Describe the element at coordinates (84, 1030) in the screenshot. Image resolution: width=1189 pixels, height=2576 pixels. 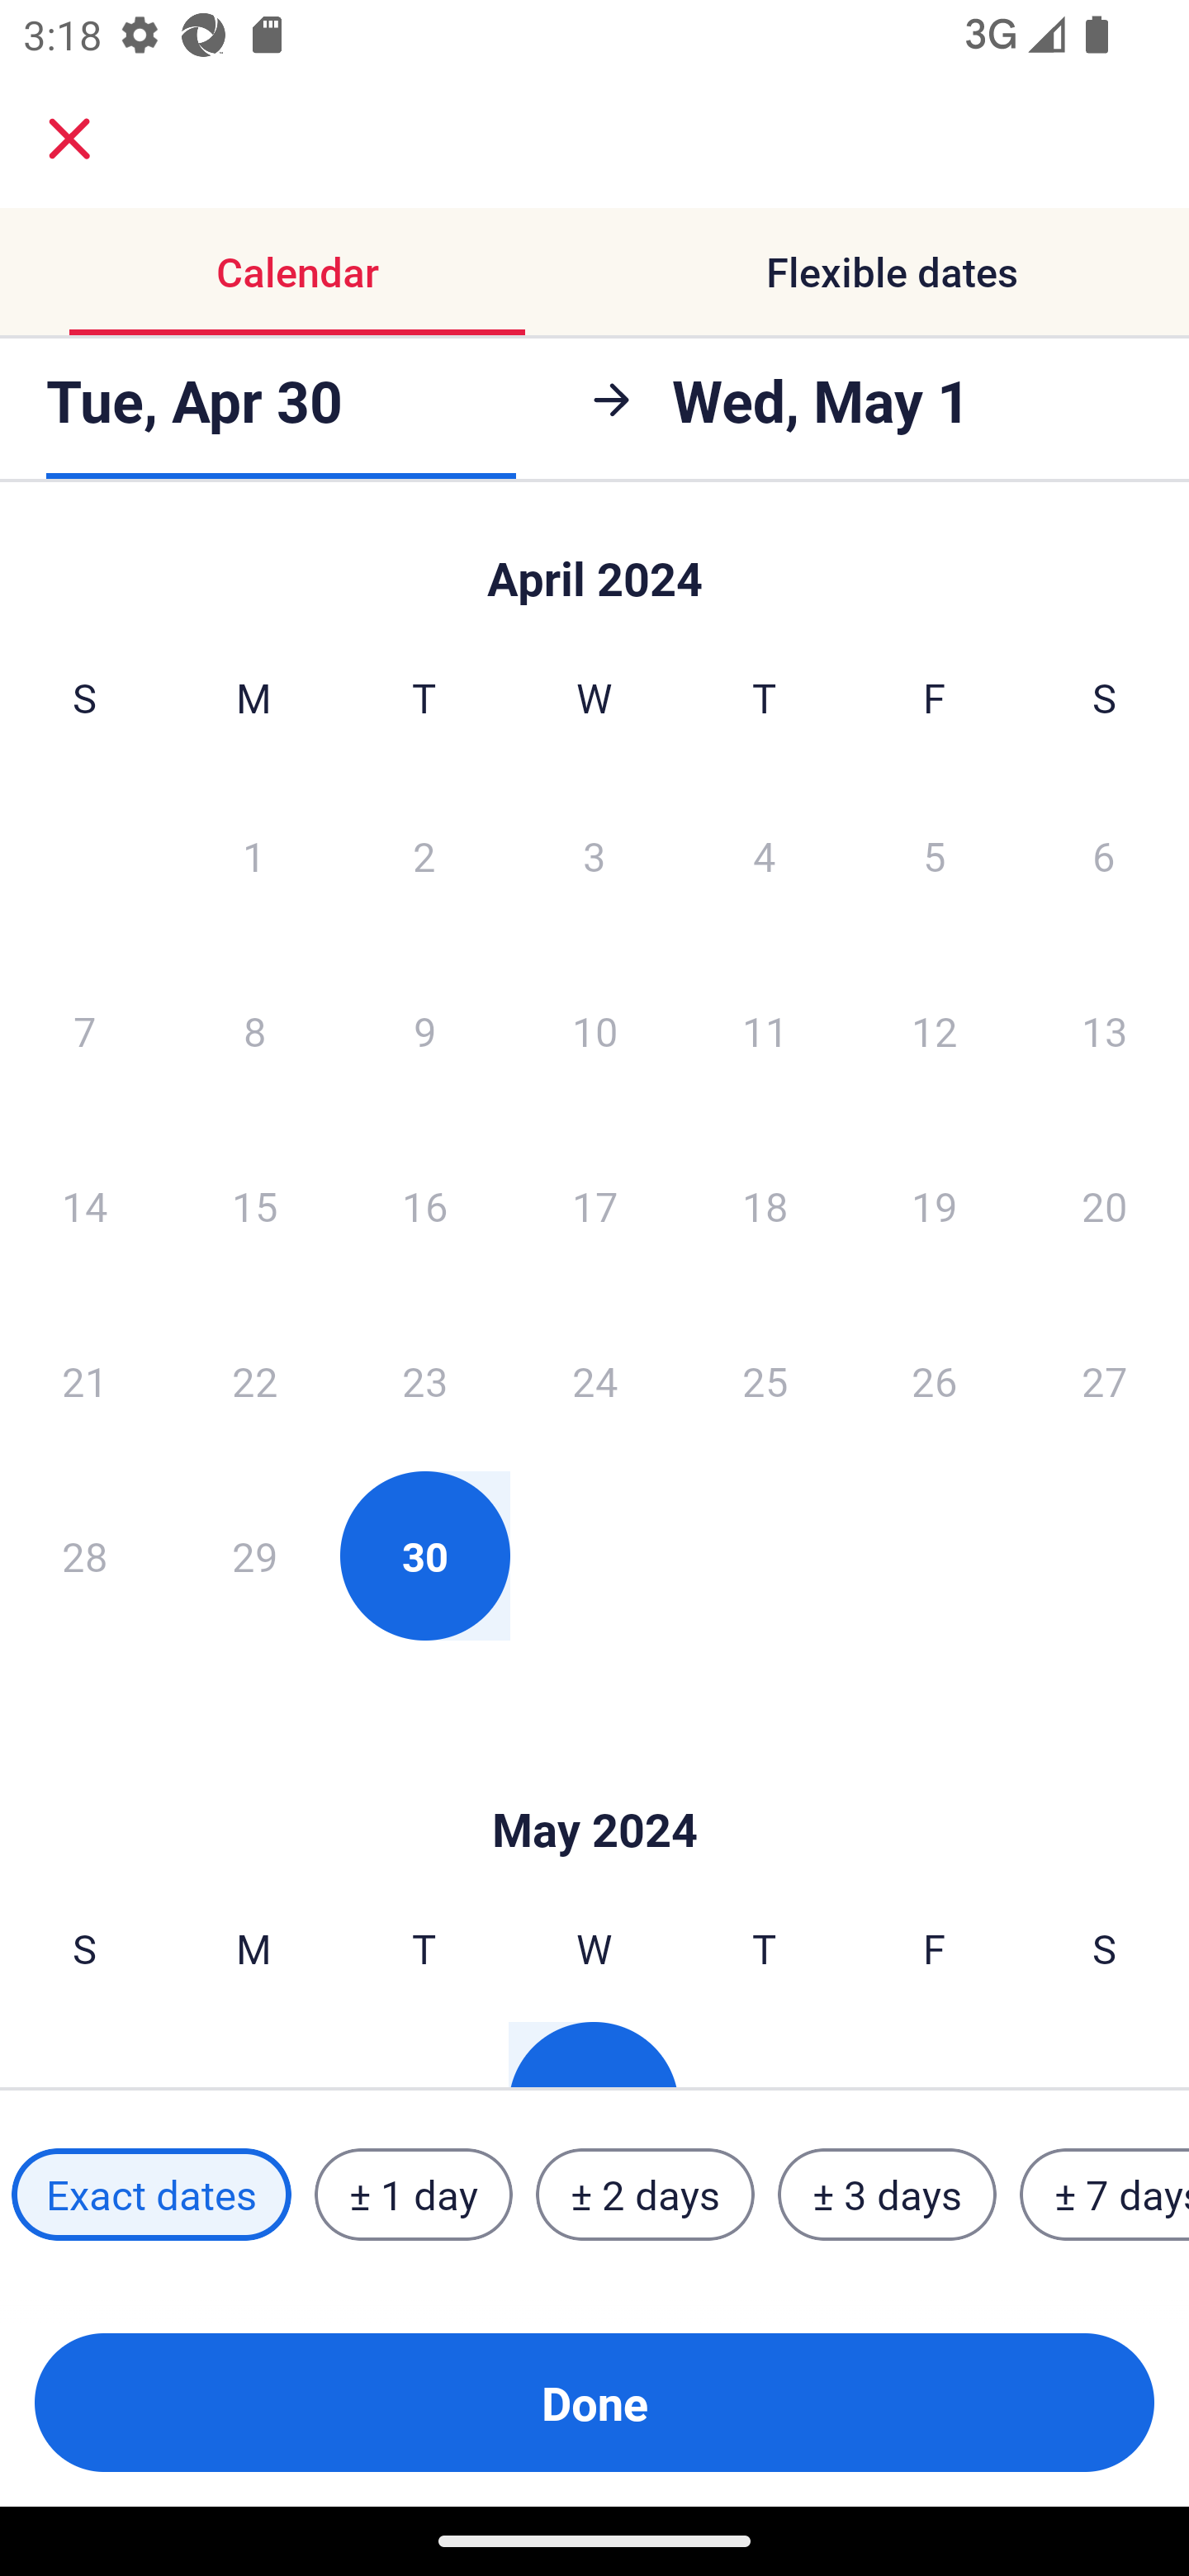
I see `7 Sunday, April 7, 2024` at that location.